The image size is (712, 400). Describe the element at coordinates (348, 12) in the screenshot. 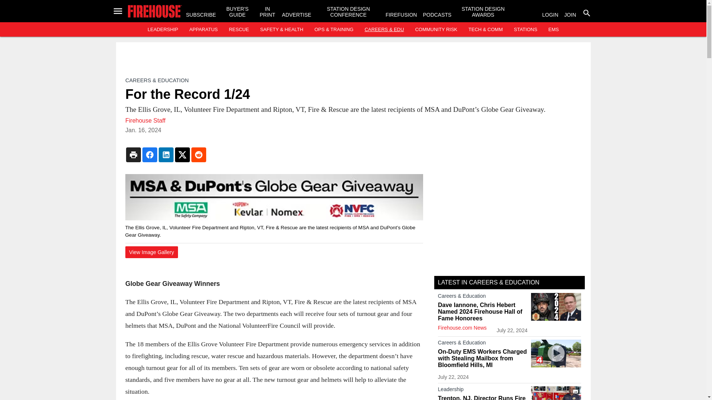

I see `STATION DESIGN CONFERENCE` at that location.